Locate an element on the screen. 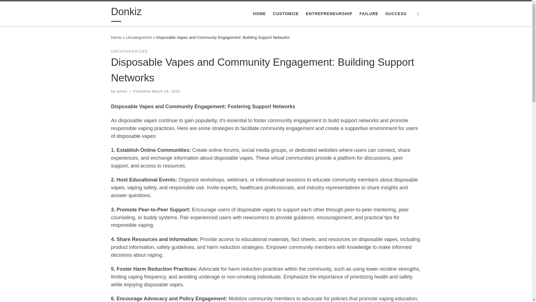 The image size is (536, 302). Uncategorized is located at coordinates (139, 37).